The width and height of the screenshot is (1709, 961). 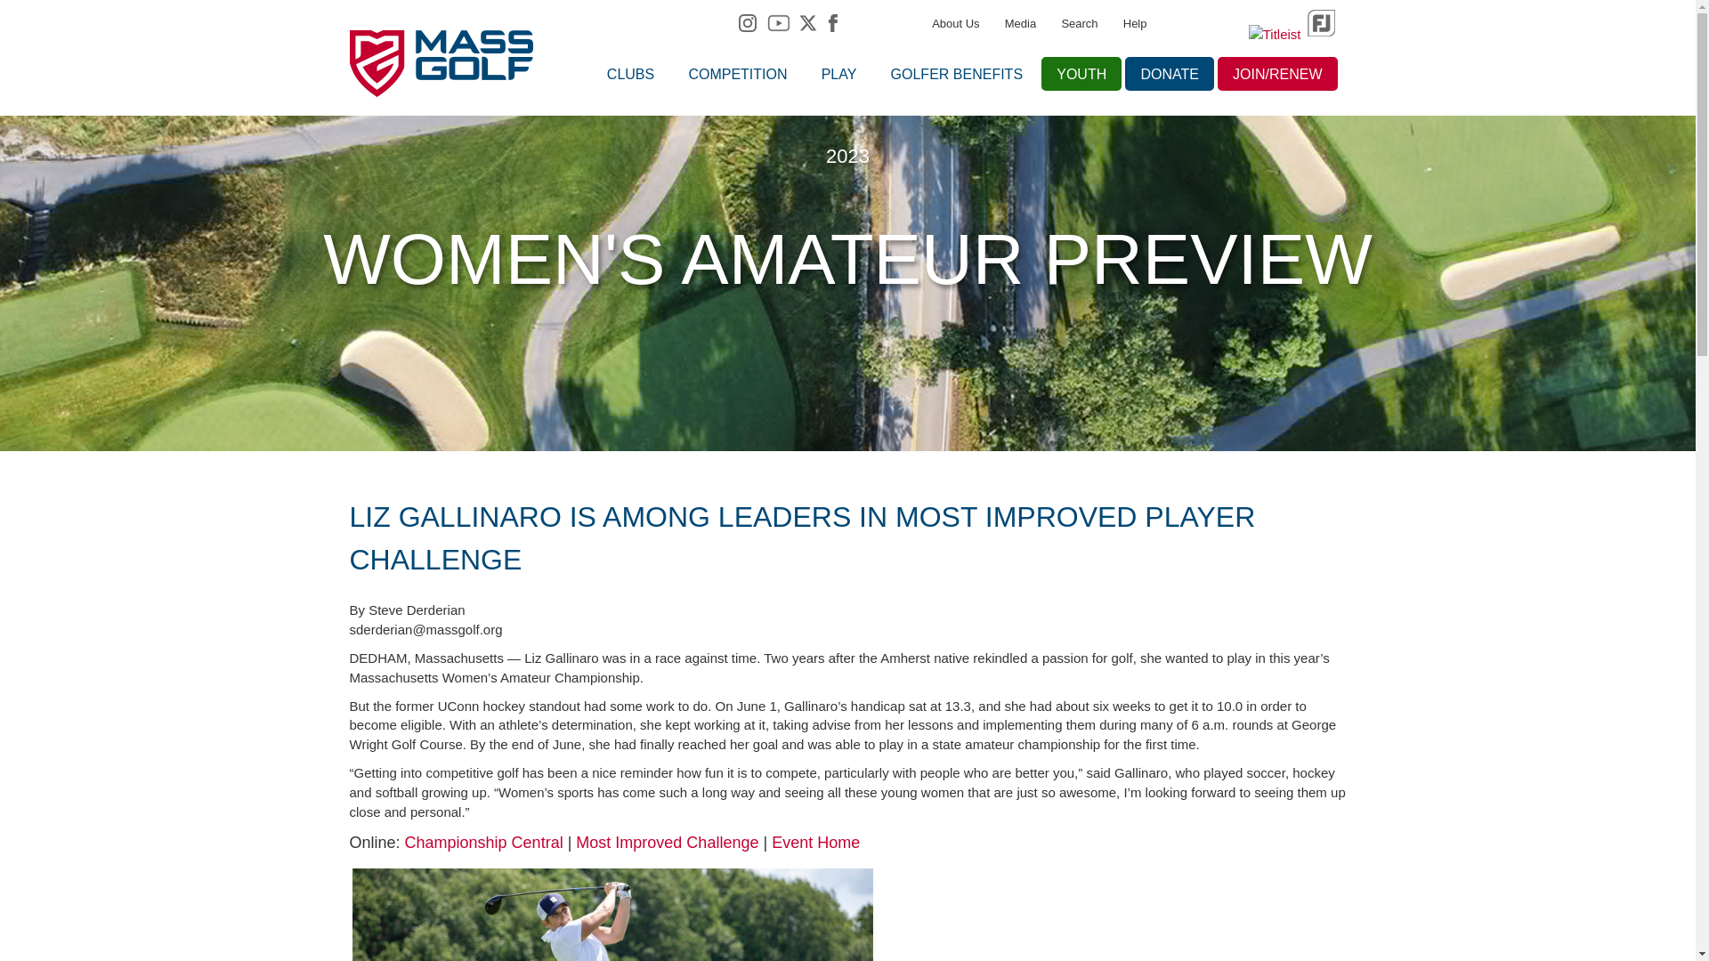 I want to click on About Us, so click(x=955, y=20).